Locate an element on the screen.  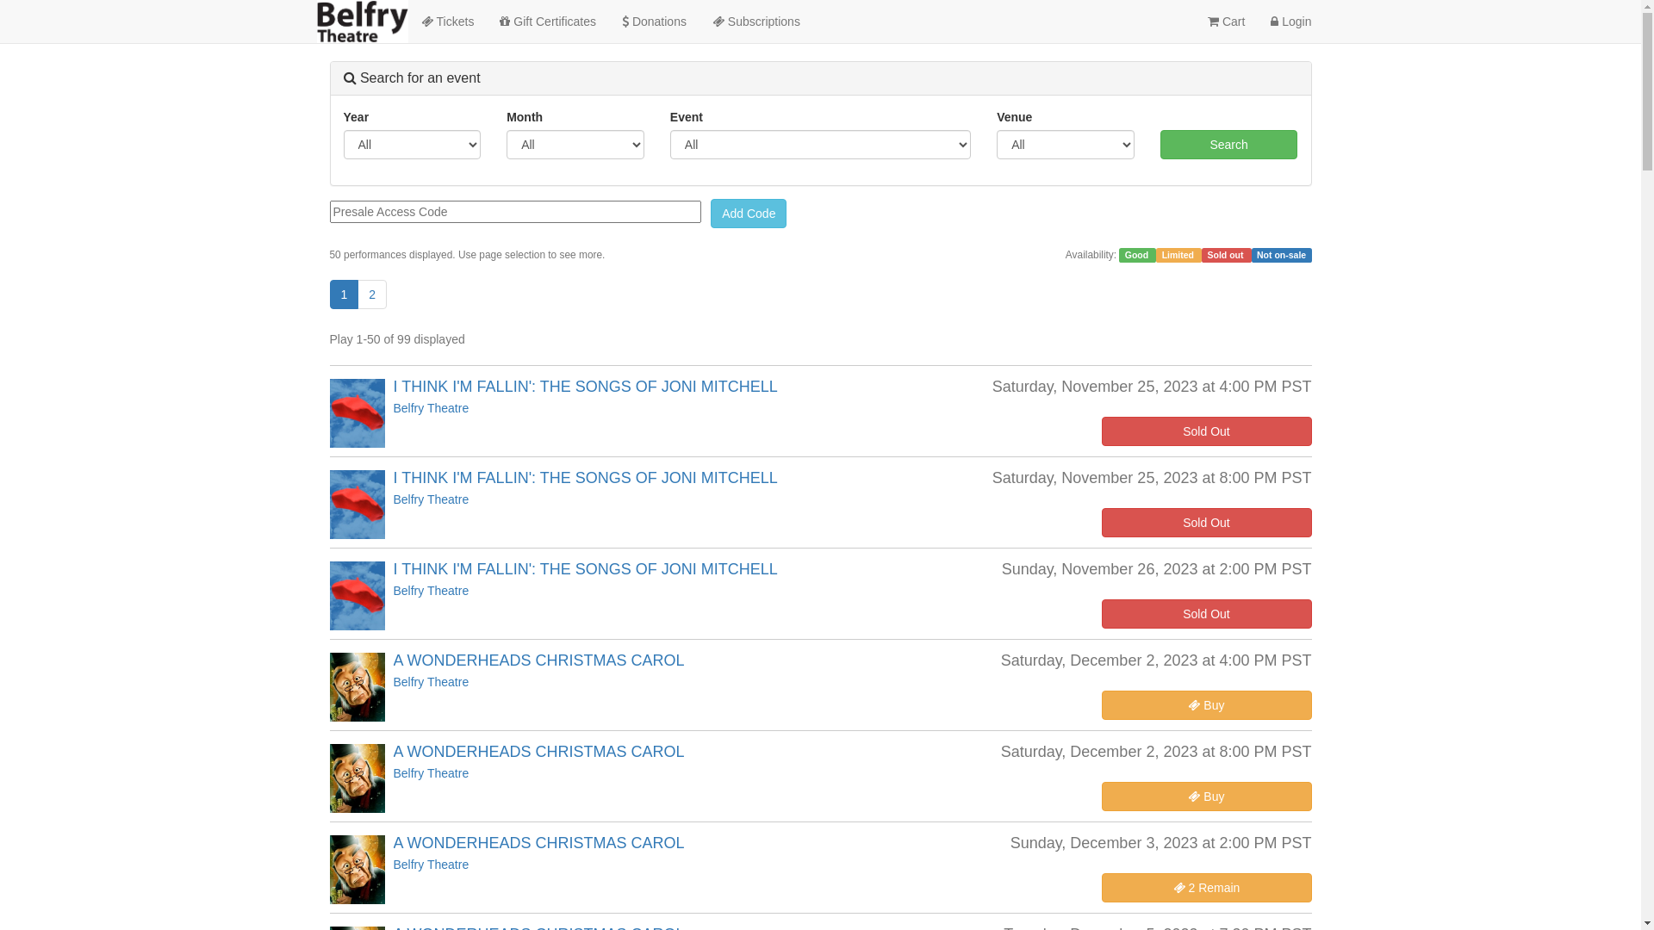
Sold Out is located at coordinates (1206, 431).